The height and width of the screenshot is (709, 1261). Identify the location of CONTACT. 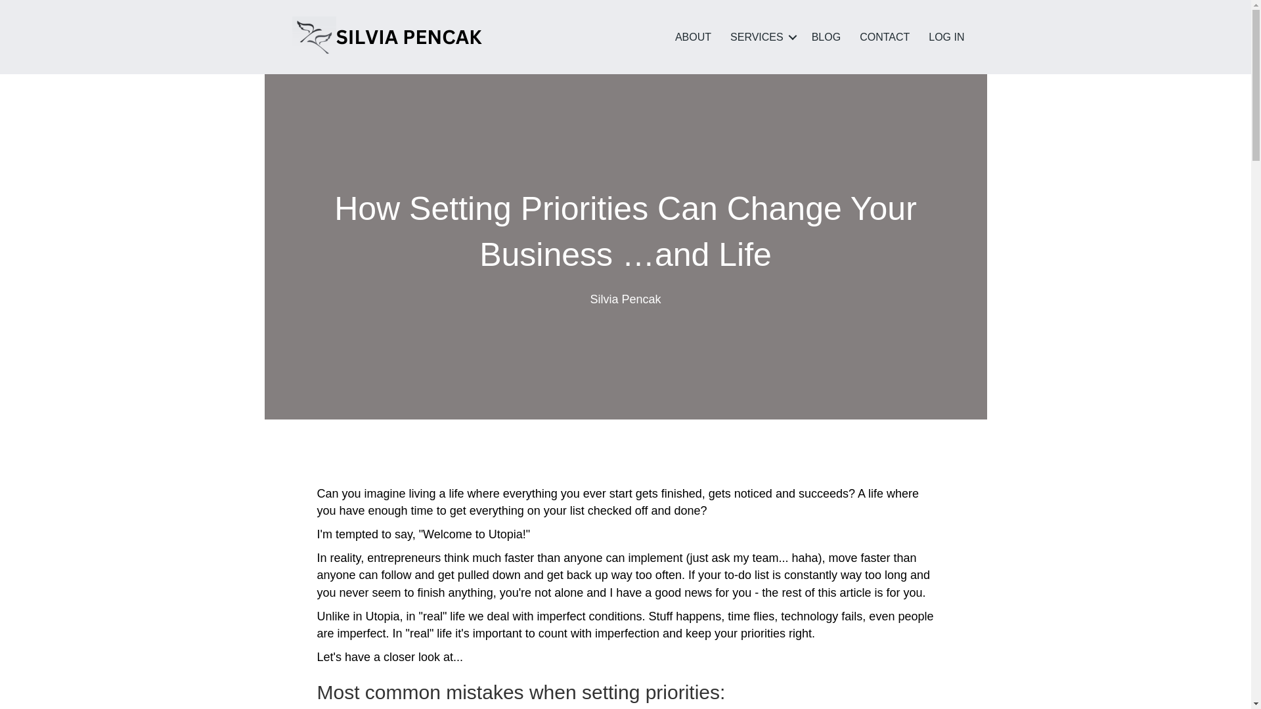
(884, 36).